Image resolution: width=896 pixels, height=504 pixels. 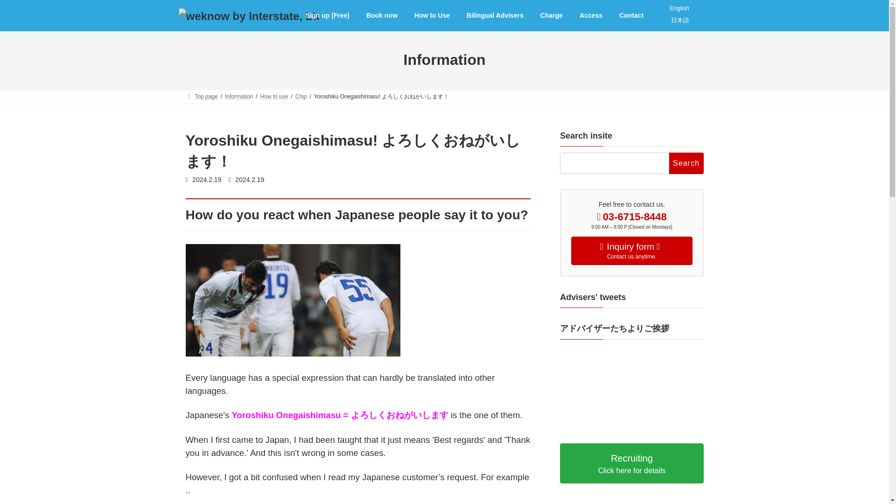 I want to click on How to Use, so click(x=238, y=96).